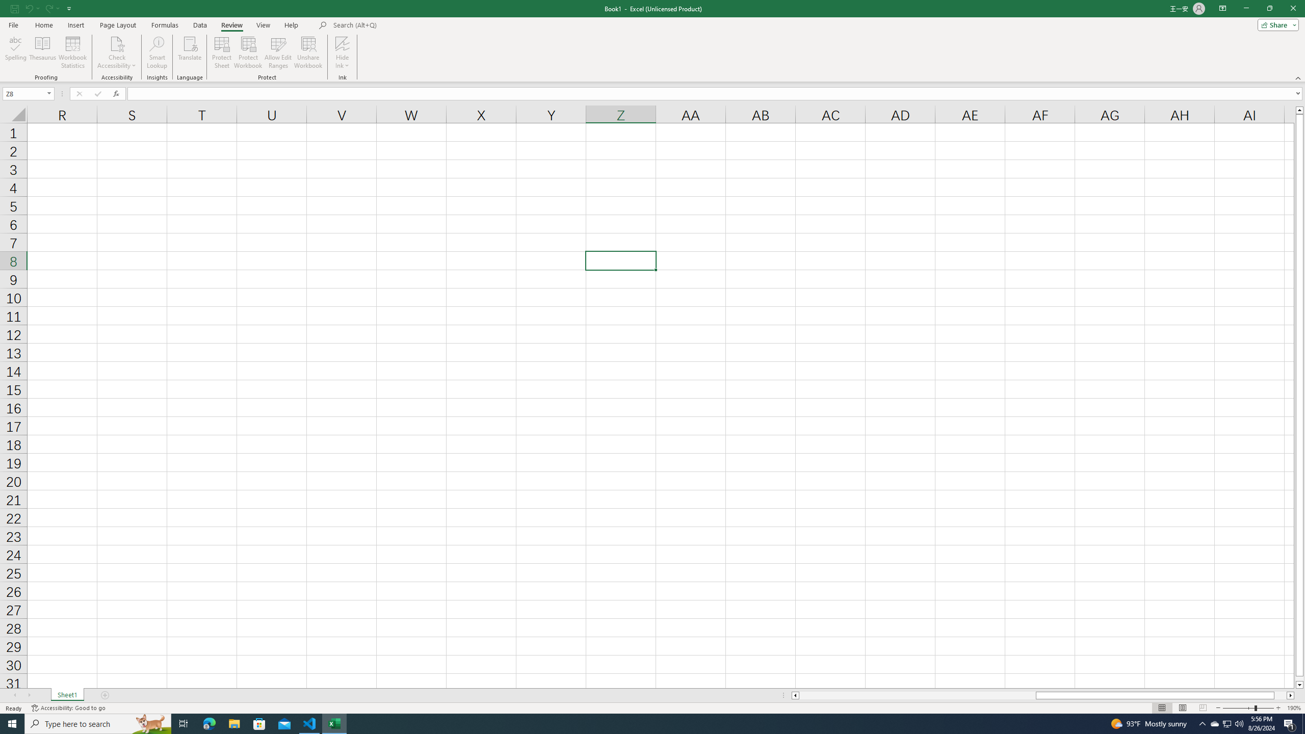  Describe the element at coordinates (190, 53) in the screenshot. I see `Translate` at that location.